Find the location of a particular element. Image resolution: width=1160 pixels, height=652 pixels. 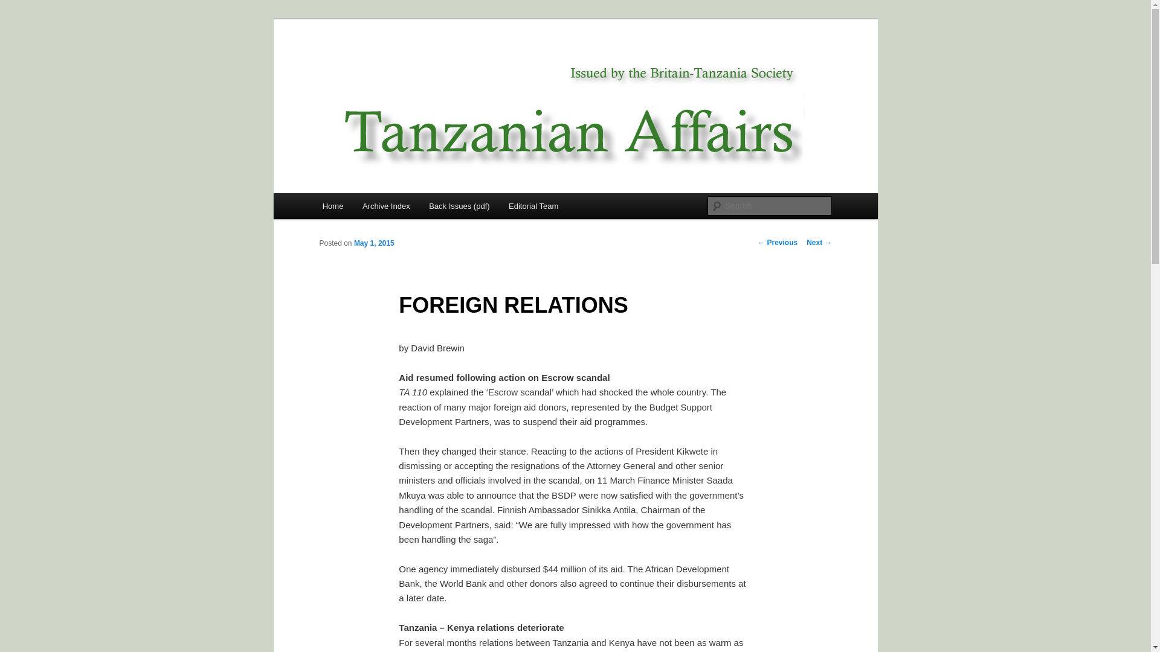

Home is located at coordinates (332, 205).